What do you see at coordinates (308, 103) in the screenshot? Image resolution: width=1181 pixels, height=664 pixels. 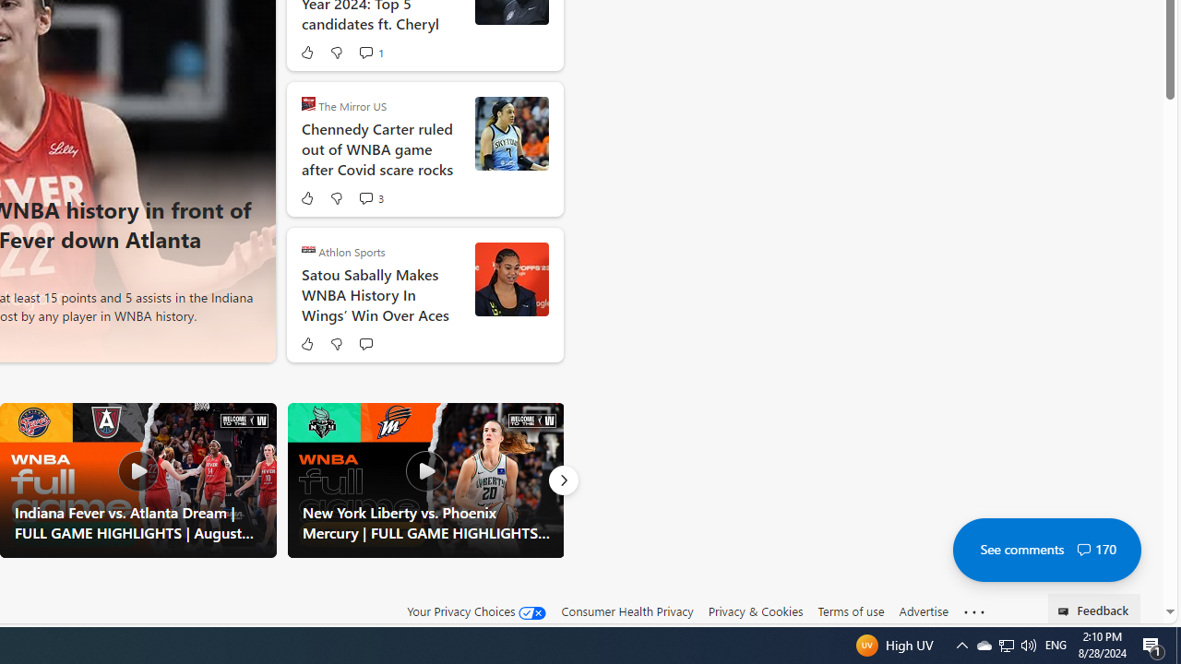 I see `The Mirror US` at bounding box center [308, 103].